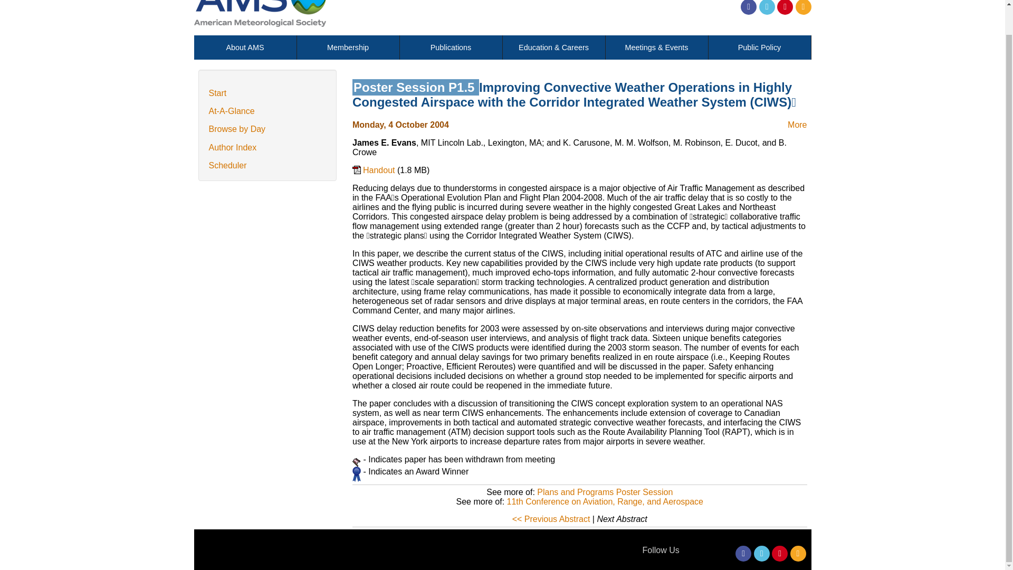  What do you see at coordinates (237, 129) in the screenshot?
I see `Browse by Day` at bounding box center [237, 129].